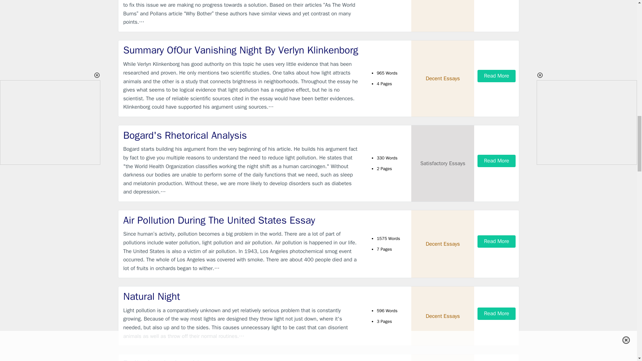 This screenshot has height=361, width=642. What do you see at coordinates (242, 297) in the screenshot?
I see `Natural Night` at bounding box center [242, 297].